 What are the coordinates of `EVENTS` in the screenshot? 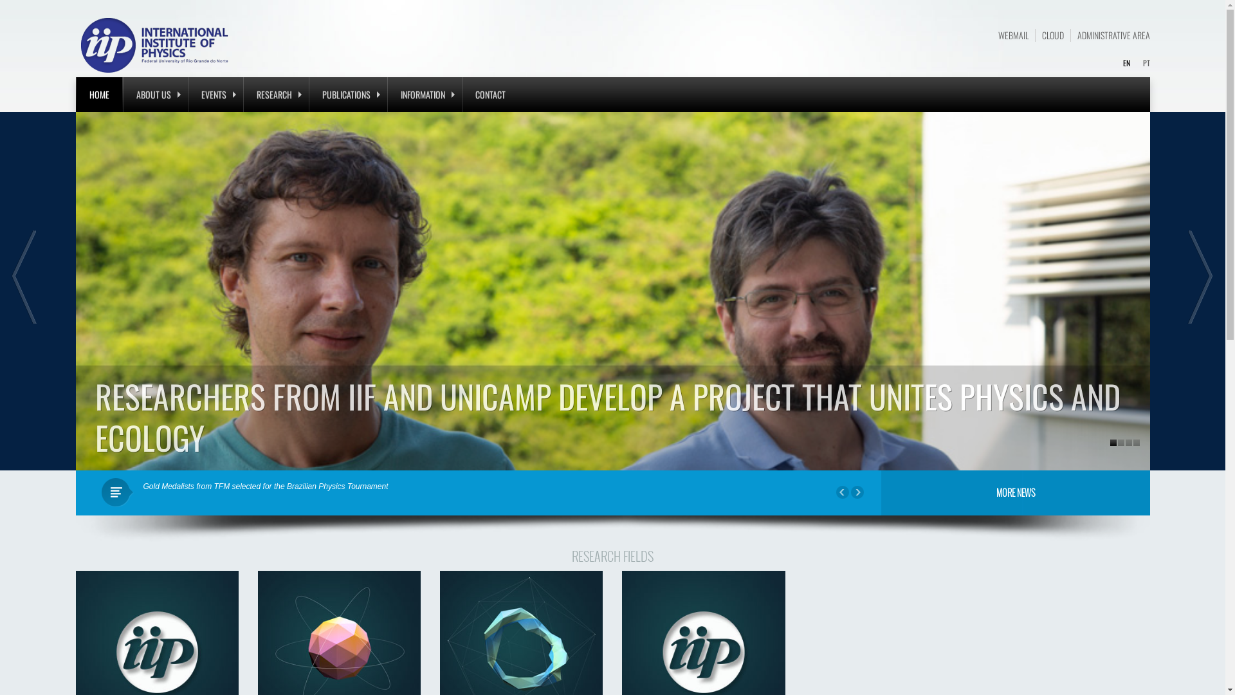 It's located at (215, 95).